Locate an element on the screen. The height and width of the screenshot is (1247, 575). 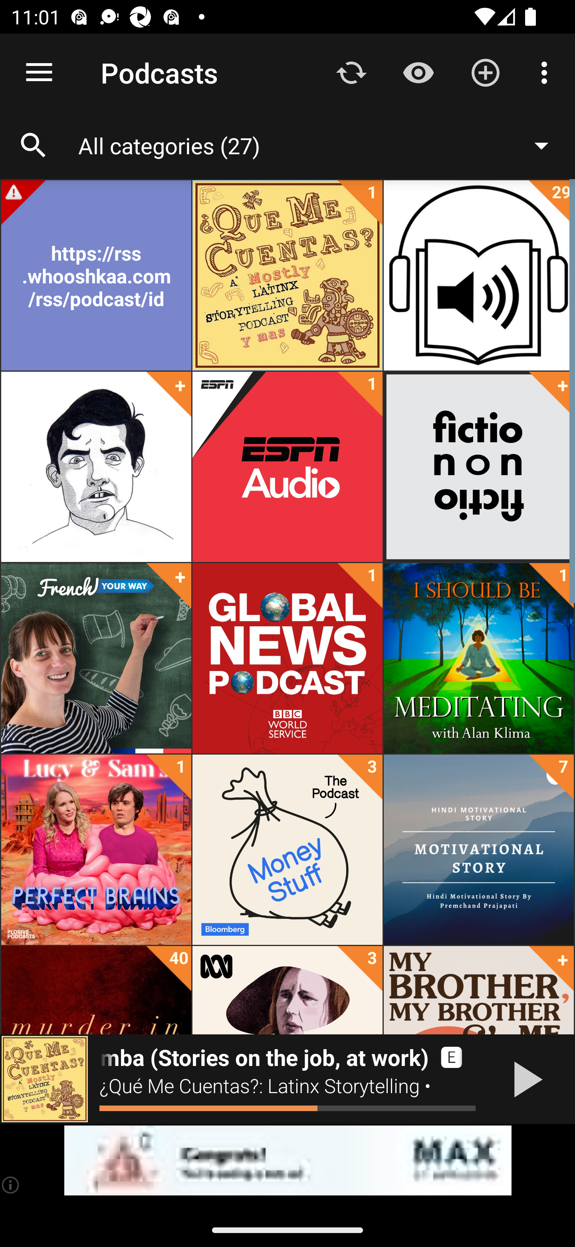
ESPN Audio 1 is located at coordinates (287, 467).